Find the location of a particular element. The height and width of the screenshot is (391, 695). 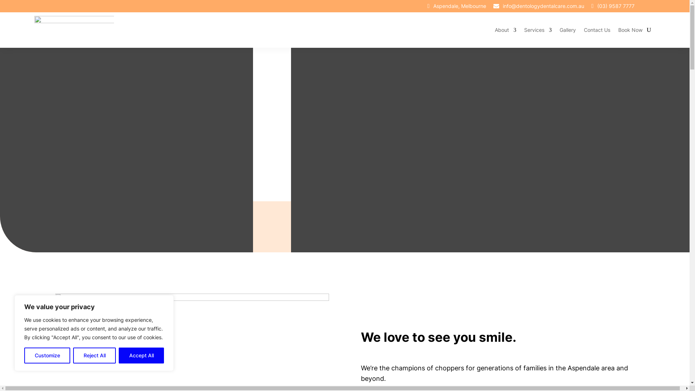

Services is located at coordinates (538, 30).